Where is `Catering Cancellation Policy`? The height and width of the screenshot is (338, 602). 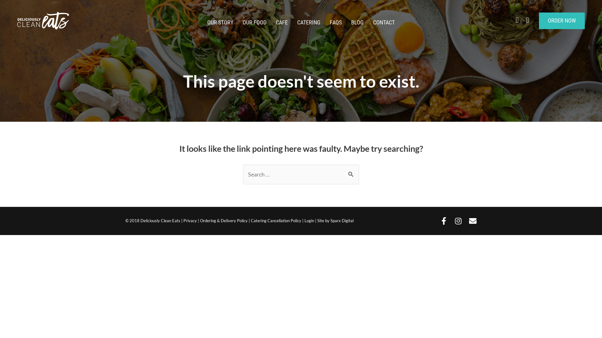 Catering Cancellation Policy is located at coordinates (276, 221).